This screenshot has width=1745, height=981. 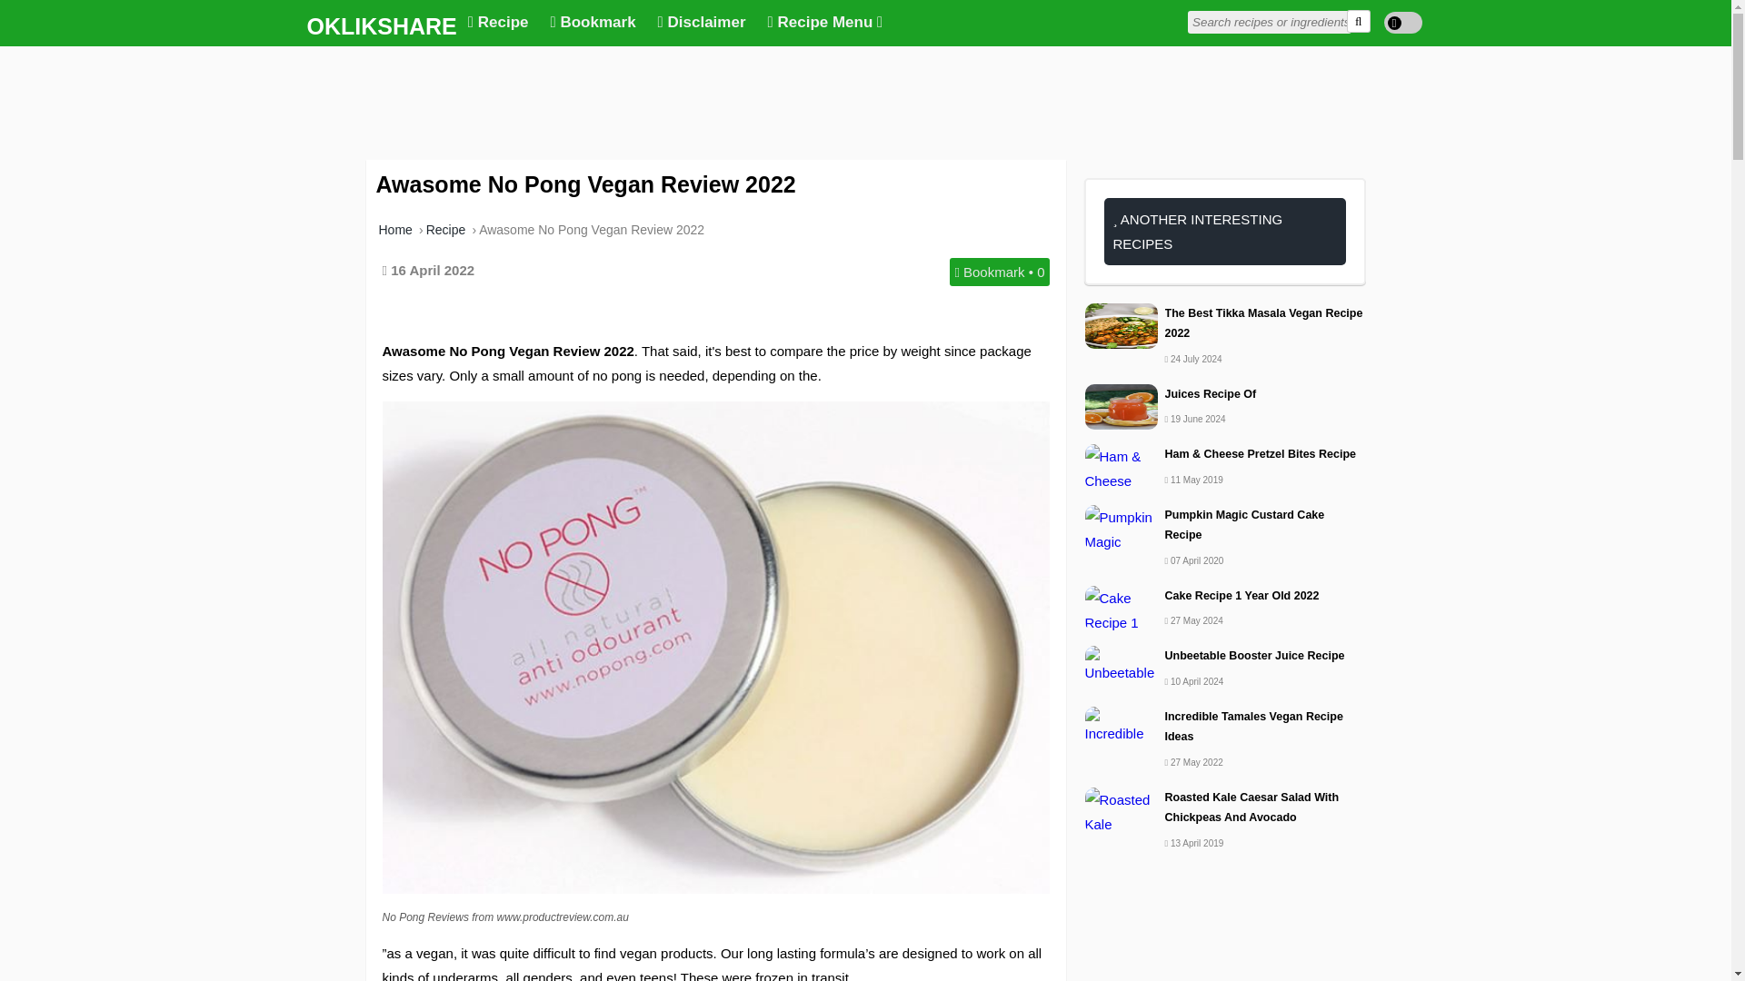 I want to click on Recipe, so click(x=498, y=23).